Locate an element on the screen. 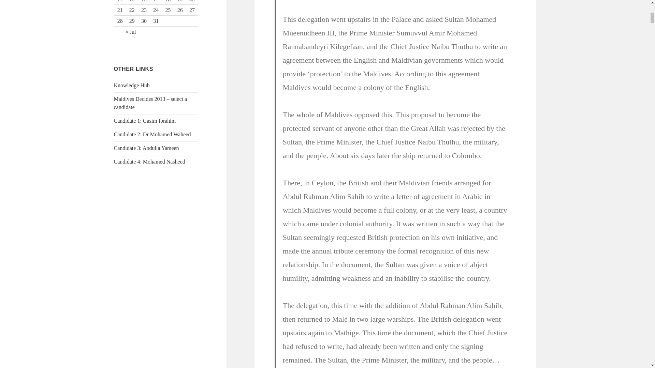 The image size is (655, 368). Candidate 3: Abdulla Yameen is located at coordinates (146, 148).